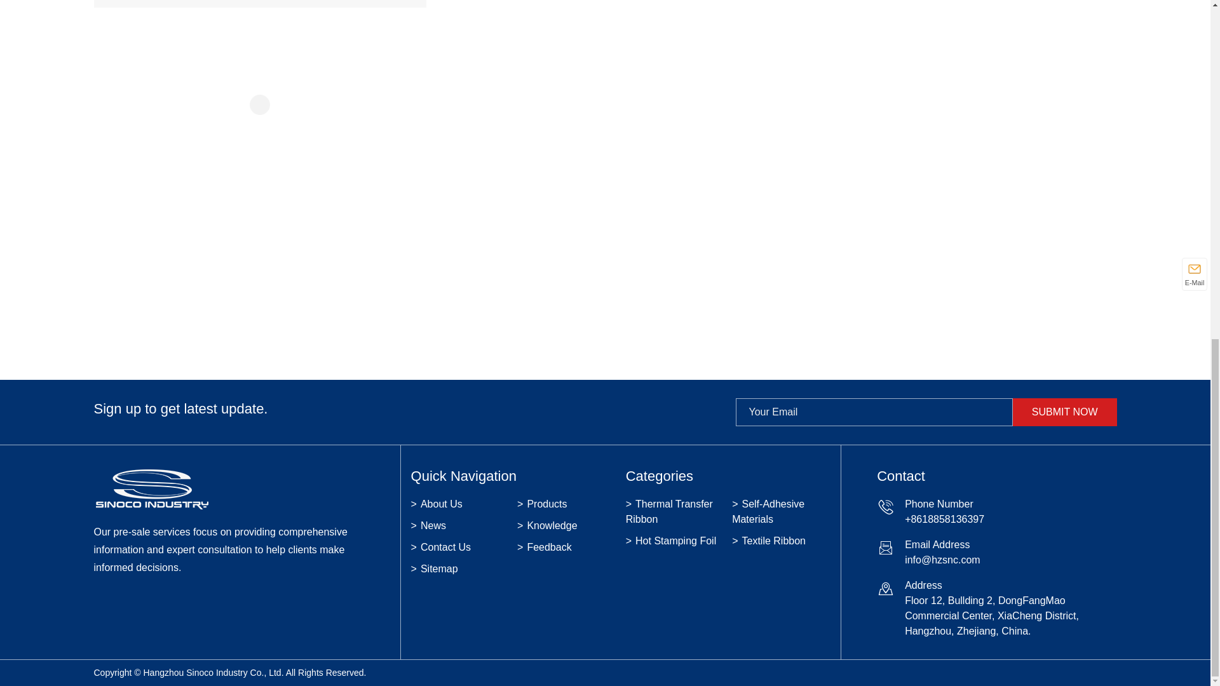 The height and width of the screenshot is (686, 1220). Describe the element at coordinates (567, 547) in the screenshot. I see `Feedback` at that location.